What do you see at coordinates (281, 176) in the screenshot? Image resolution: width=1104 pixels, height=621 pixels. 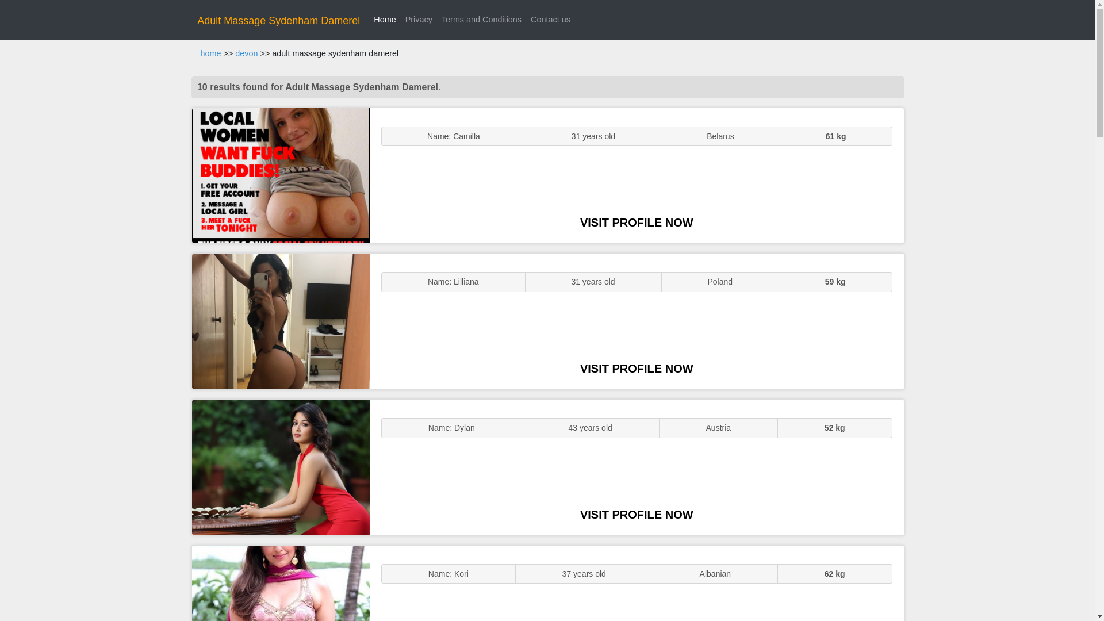 I see ` ENGLISH STUNNER` at bounding box center [281, 176].